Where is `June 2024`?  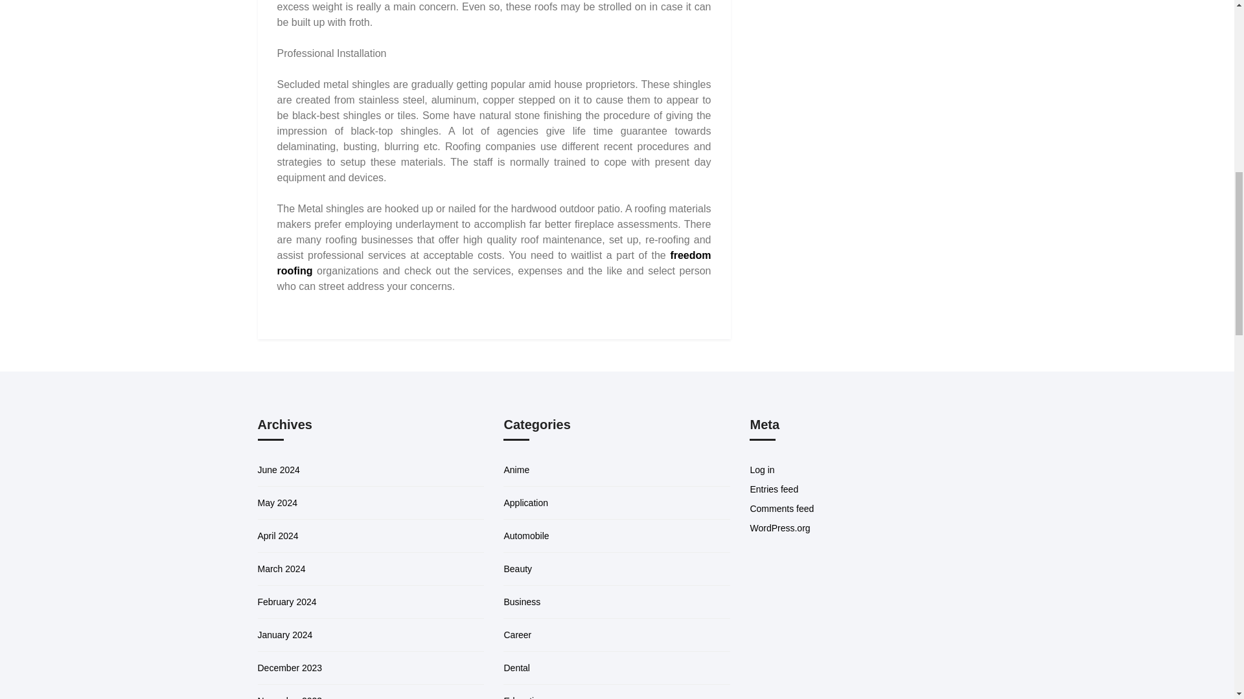
June 2024 is located at coordinates (279, 470).